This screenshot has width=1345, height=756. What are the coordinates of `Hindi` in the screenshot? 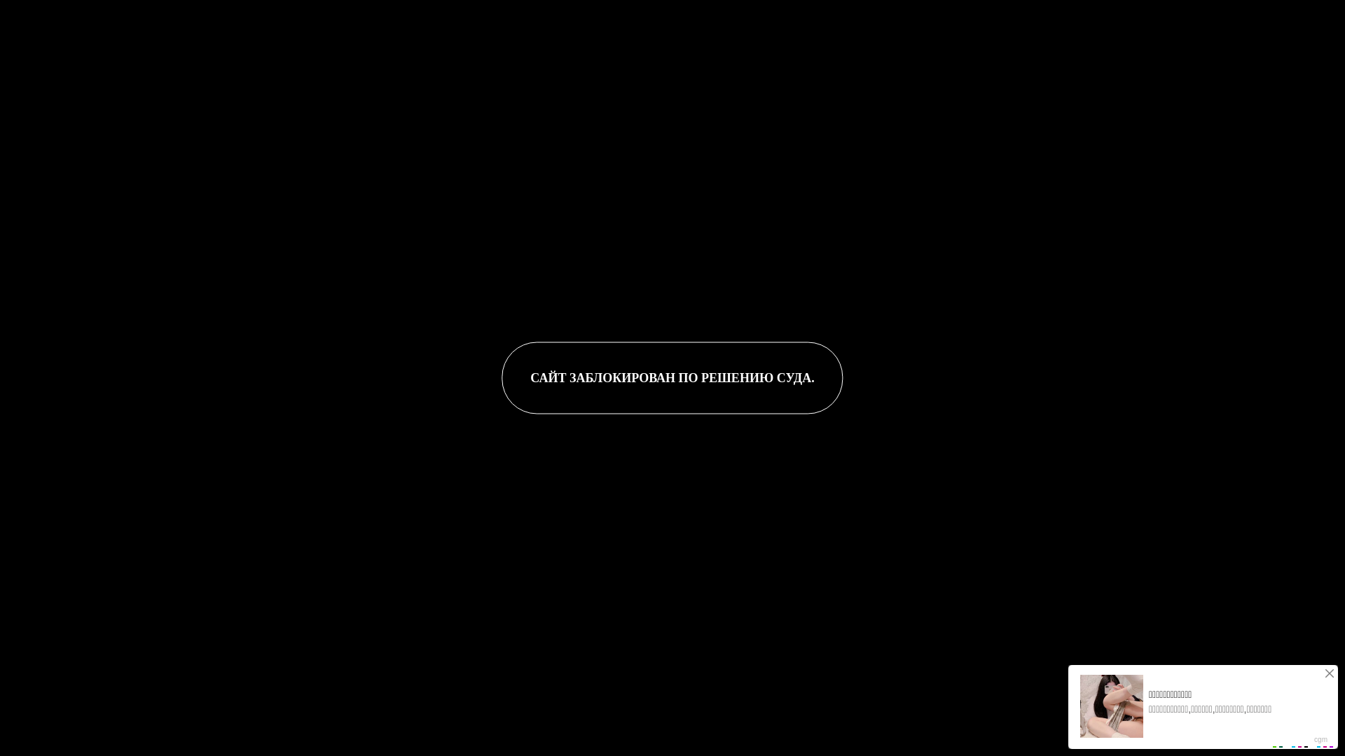 It's located at (144, 130).